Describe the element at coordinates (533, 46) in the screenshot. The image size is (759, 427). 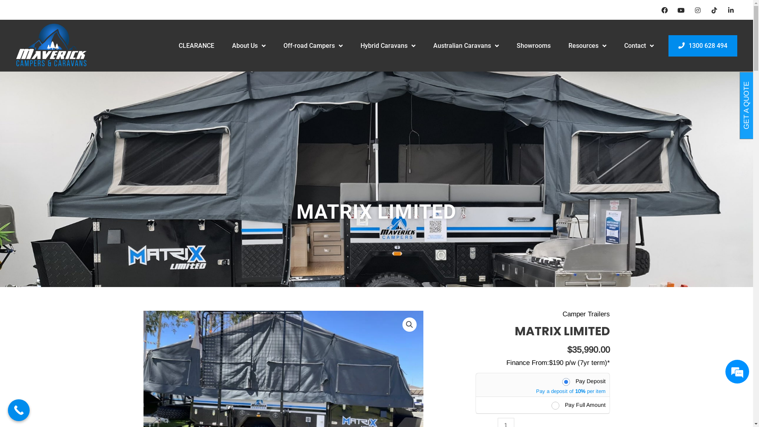
I see `Showrooms` at that location.